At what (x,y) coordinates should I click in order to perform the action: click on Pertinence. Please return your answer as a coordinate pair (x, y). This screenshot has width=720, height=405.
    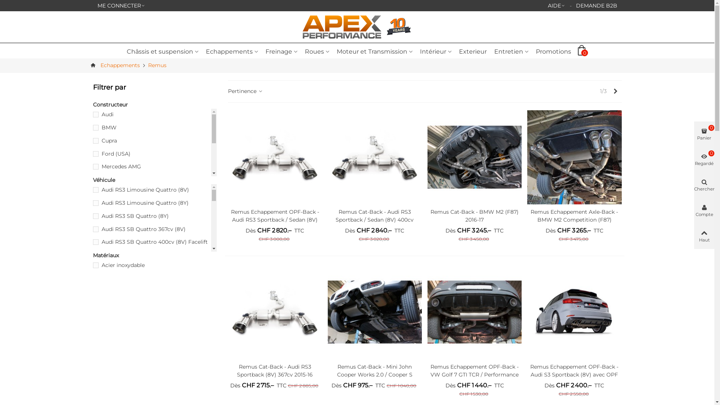
    Looking at the image, I should click on (246, 91).